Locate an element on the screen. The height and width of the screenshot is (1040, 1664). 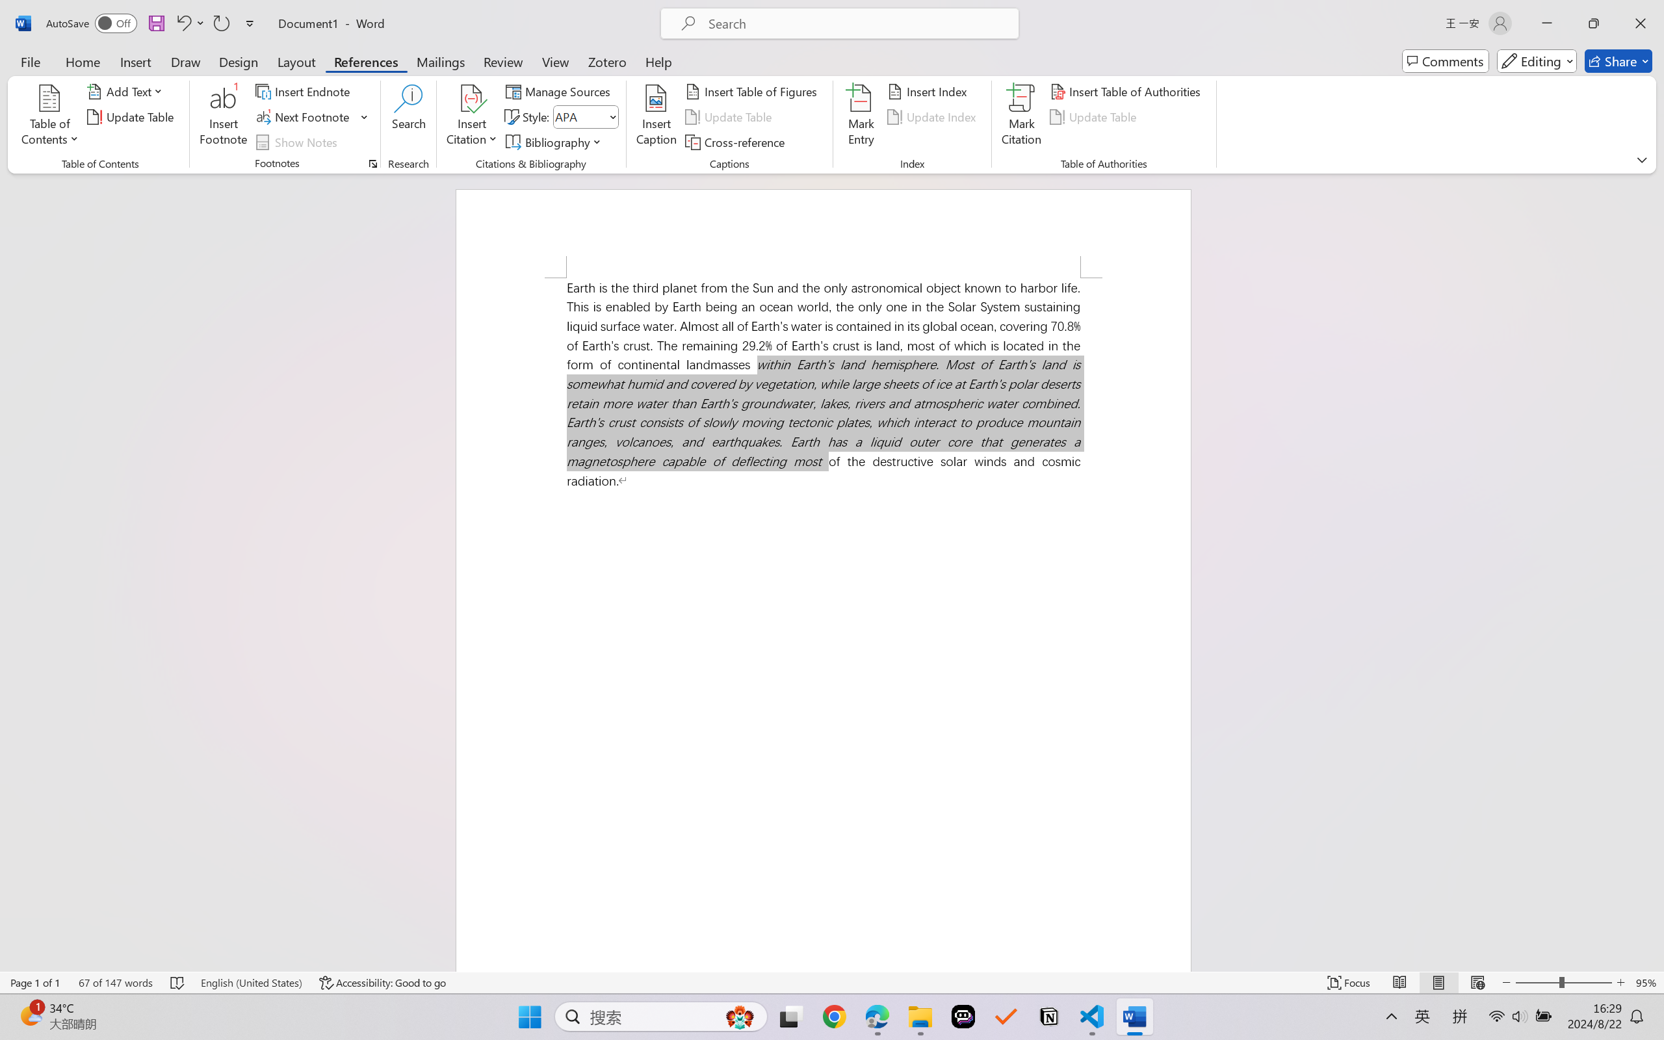
Undo Italic is located at coordinates (183, 23).